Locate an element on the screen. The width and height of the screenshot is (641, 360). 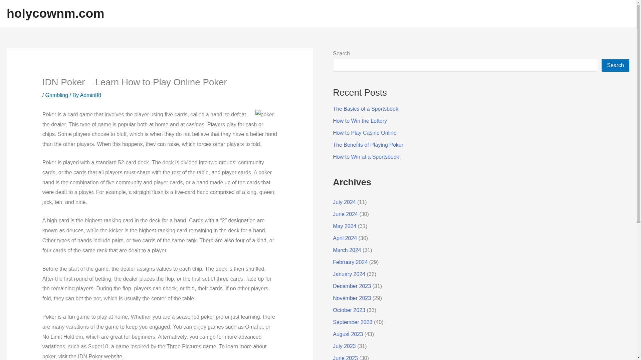
holycownm.com is located at coordinates (55, 13).